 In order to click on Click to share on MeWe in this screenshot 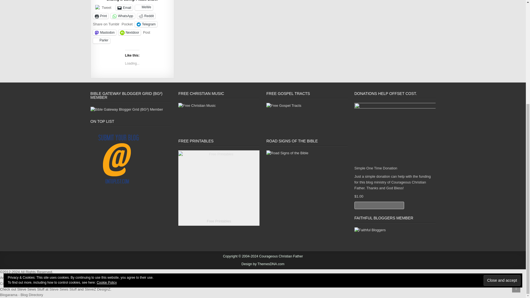, I will do `click(144, 8)`.